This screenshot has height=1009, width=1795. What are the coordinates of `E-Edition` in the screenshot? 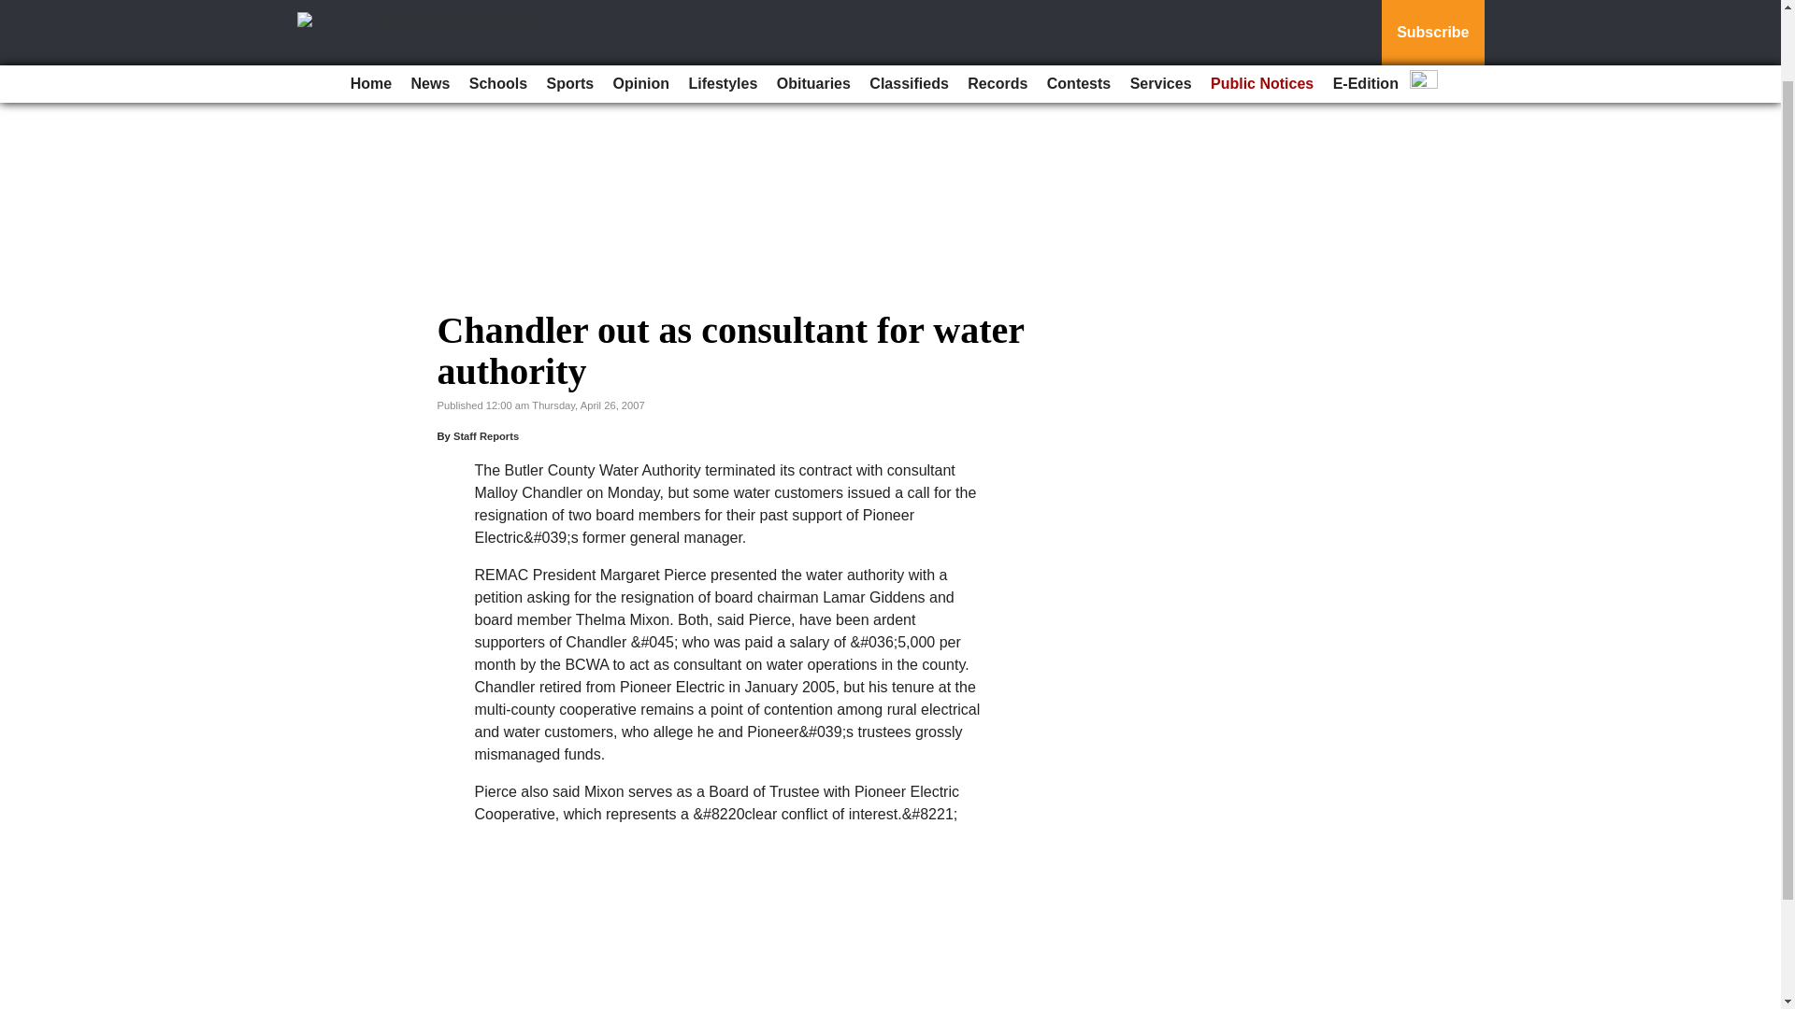 It's located at (1365, 9).